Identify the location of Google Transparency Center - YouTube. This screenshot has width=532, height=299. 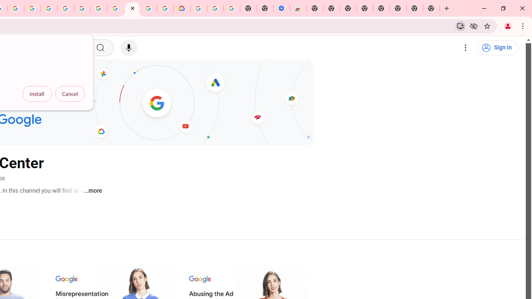
(132, 8).